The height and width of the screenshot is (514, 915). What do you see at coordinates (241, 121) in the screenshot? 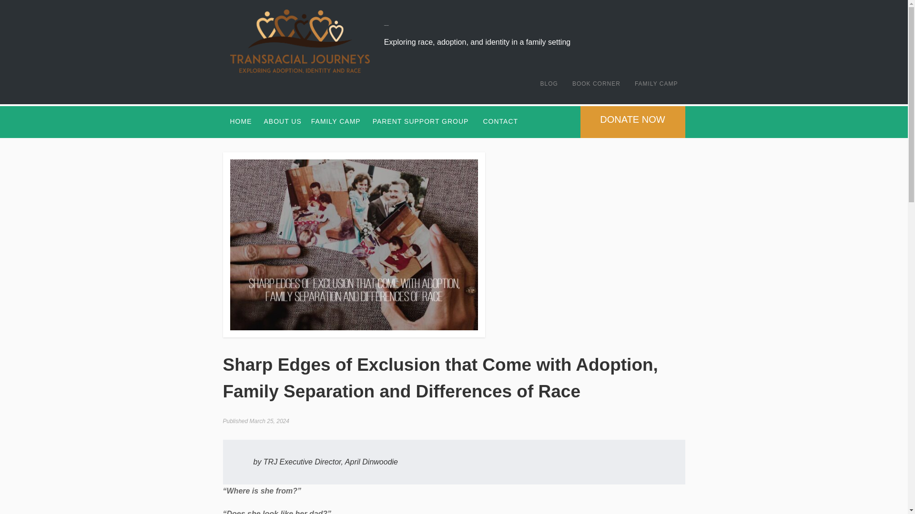
I see `HOME` at bounding box center [241, 121].